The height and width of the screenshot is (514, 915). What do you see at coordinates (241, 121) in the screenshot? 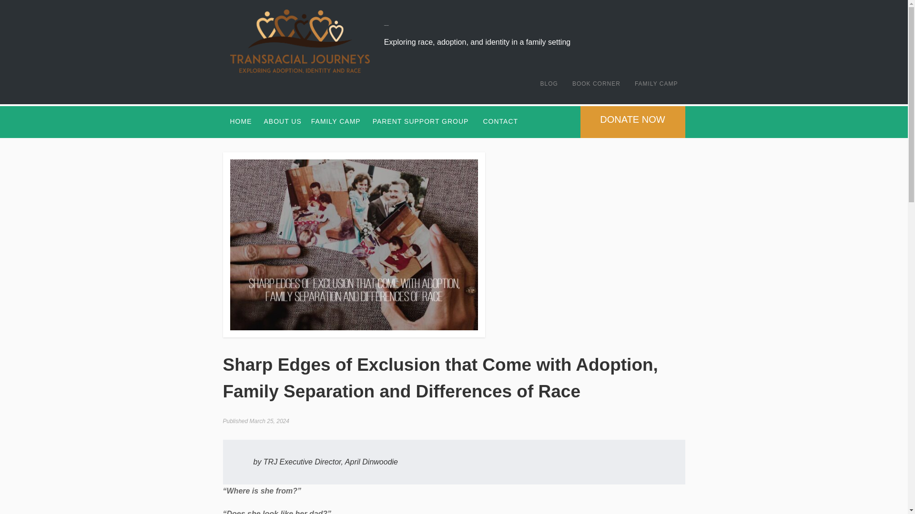
I see `HOME` at bounding box center [241, 121].